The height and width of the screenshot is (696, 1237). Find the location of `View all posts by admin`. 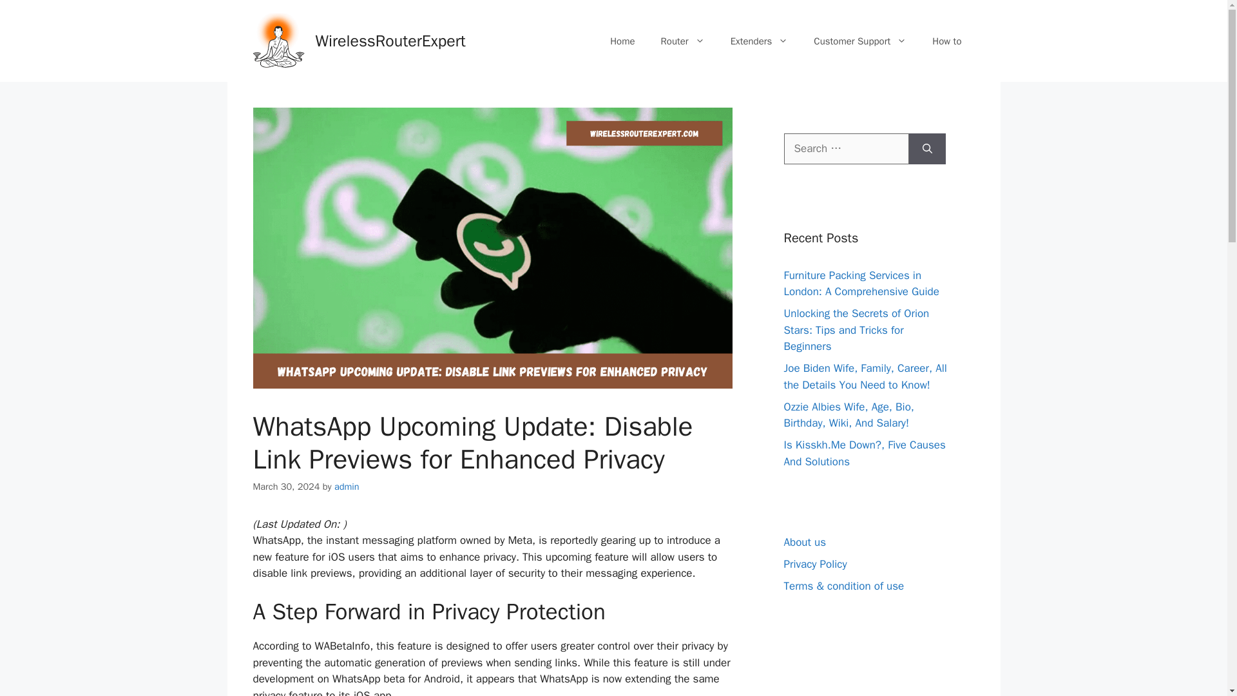

View all posts by admin is located at coordinates (347, 486).